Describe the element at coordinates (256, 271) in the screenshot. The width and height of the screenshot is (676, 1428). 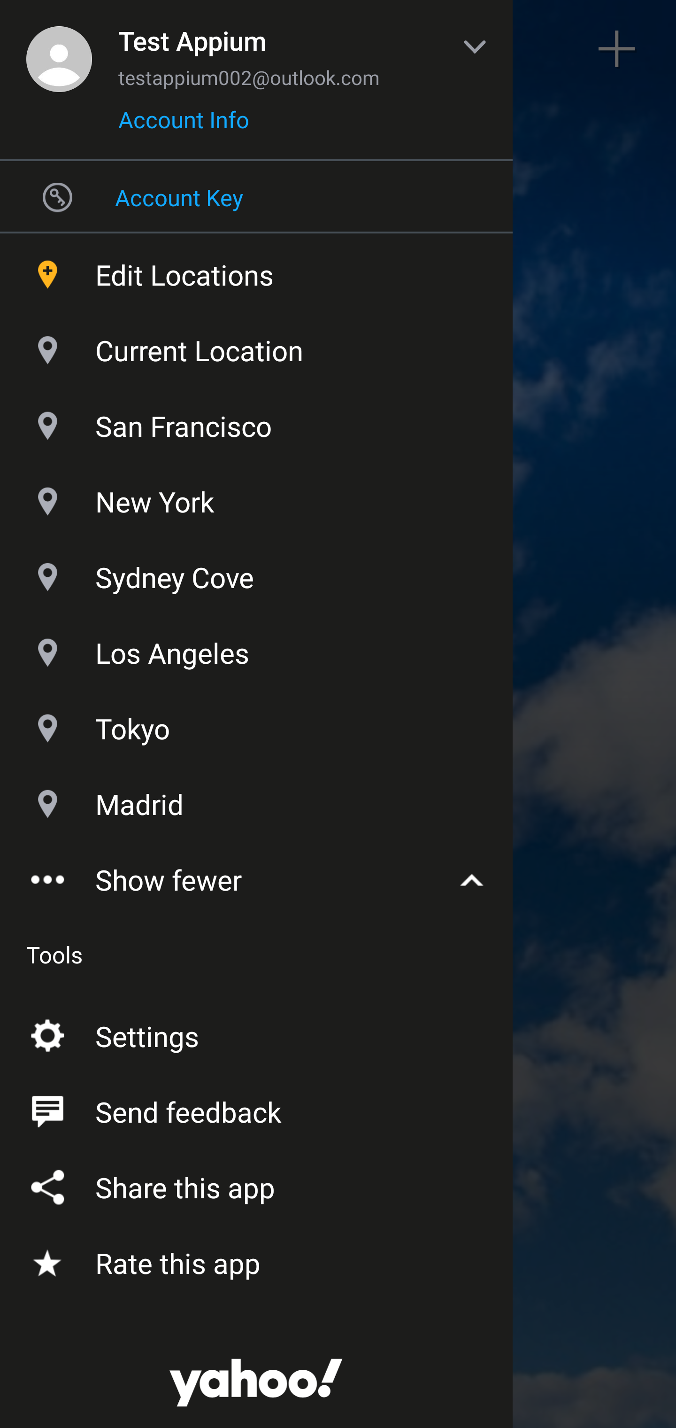
I see `Edit Locations` at that location.